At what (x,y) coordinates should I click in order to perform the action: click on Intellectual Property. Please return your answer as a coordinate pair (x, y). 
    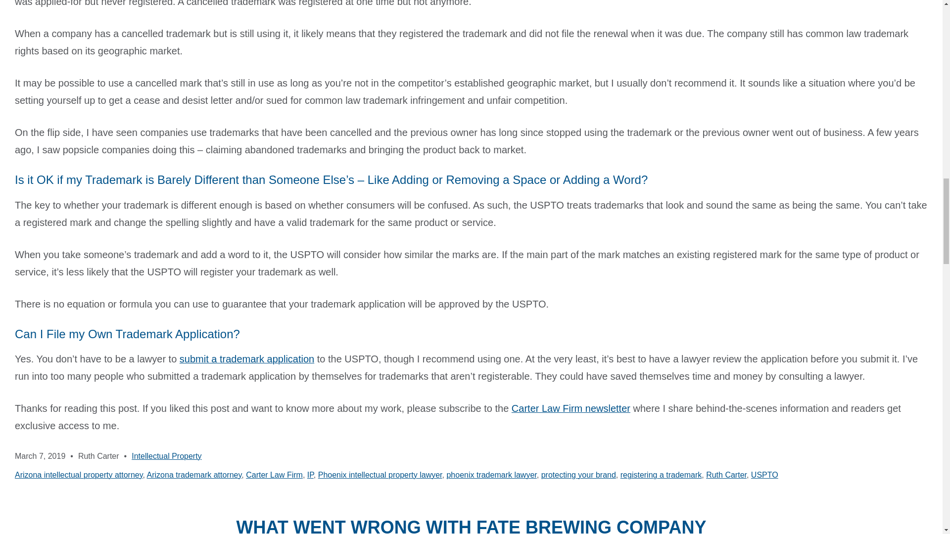
    Looking at the image, I should click on (166, 456).